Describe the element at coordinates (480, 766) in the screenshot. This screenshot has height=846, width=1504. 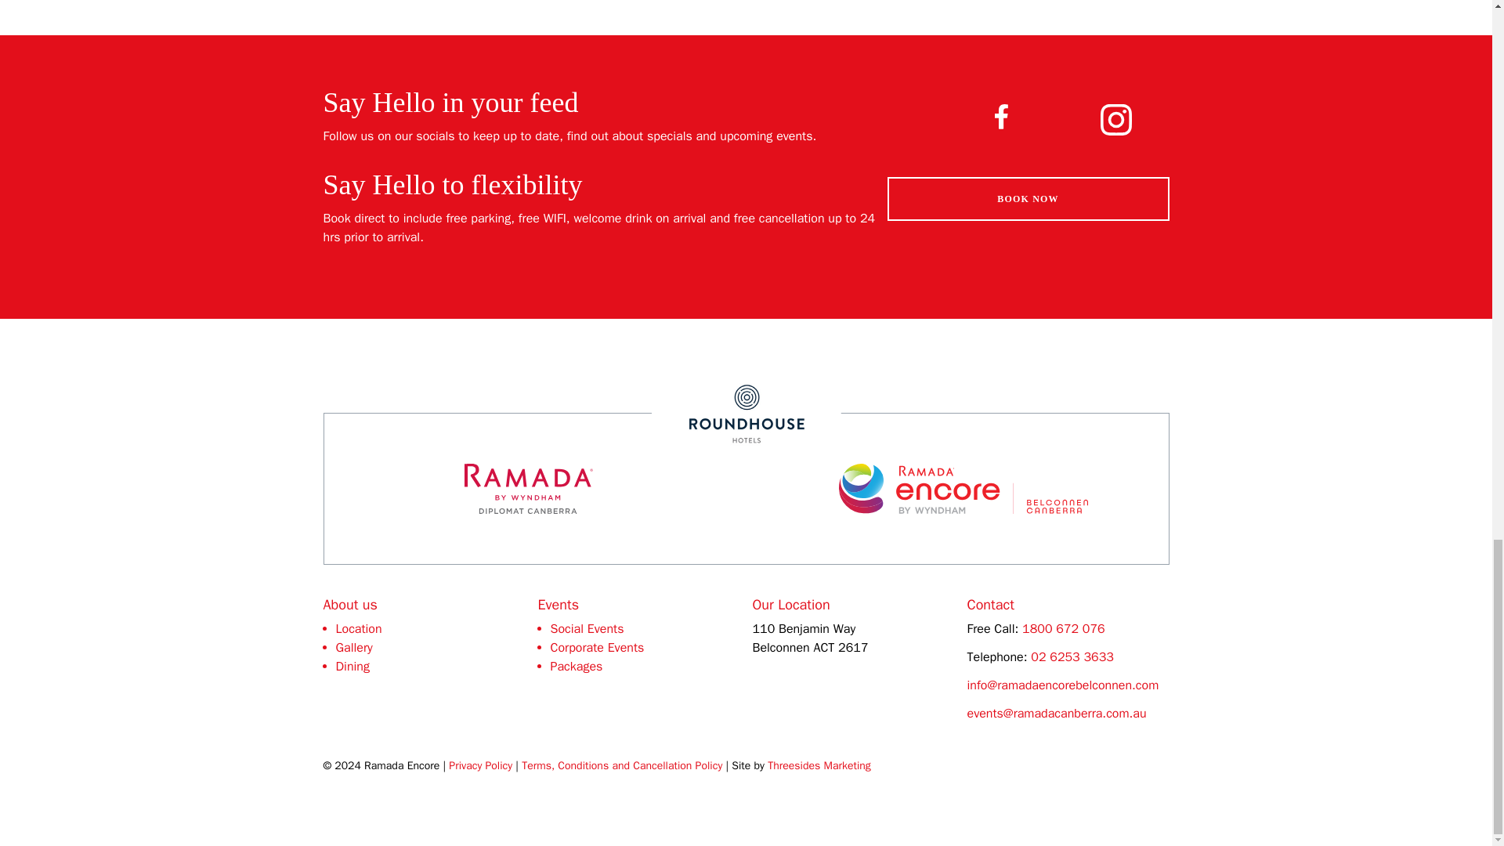
I see `Privacy Policy` at that location.